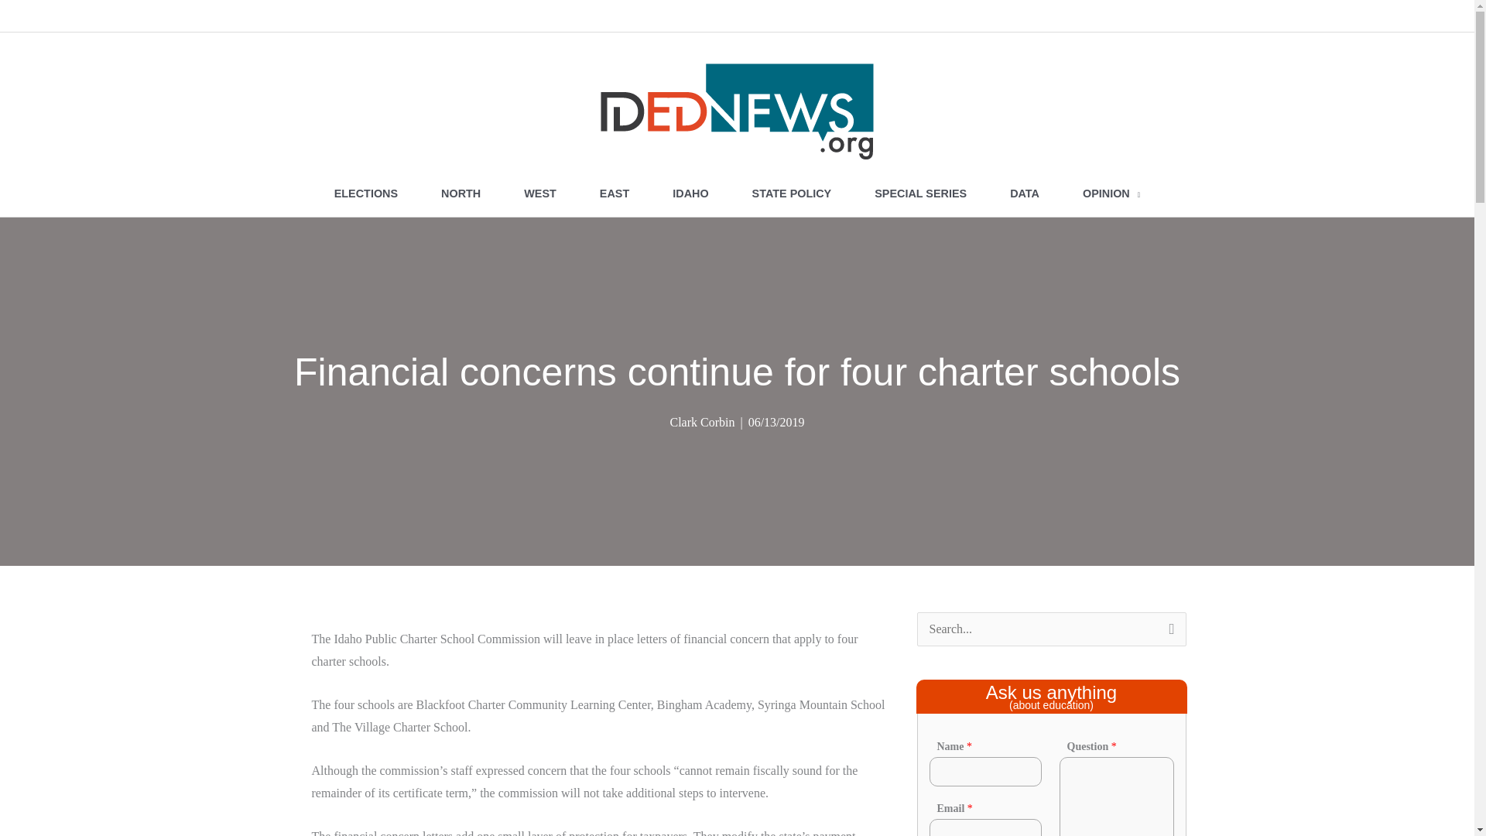  Describe the element at coordinates (460, 194) in the screenshot. I see `NORTH` at that location.